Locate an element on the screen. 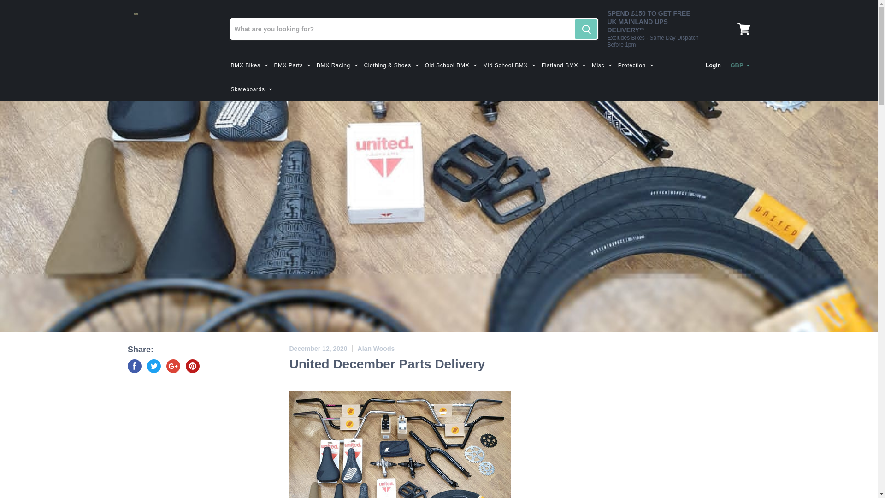 This screenshot has height=498, width=885. BMX Parts is located at coordinates (291, 65).